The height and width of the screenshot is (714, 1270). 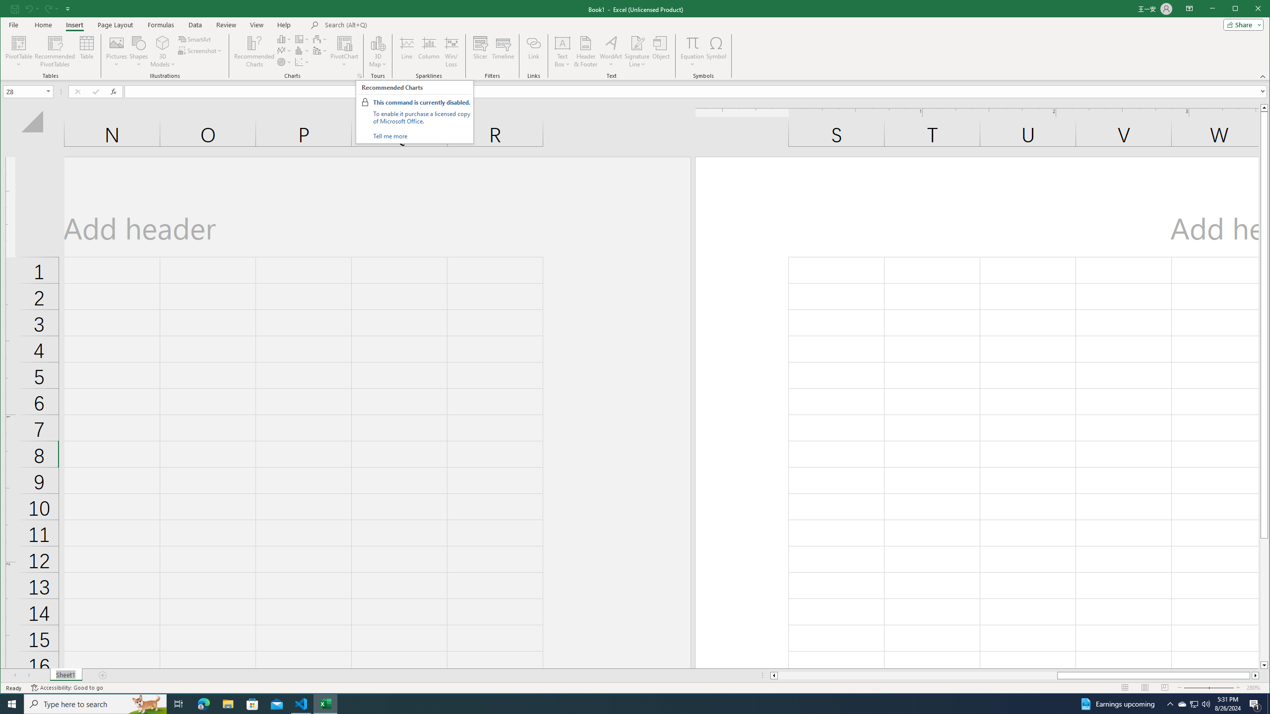 What do you see at coordinates (1182, 704) in the screenshot?
I see `Header & Footer...` at bounding box center [1182, 704].